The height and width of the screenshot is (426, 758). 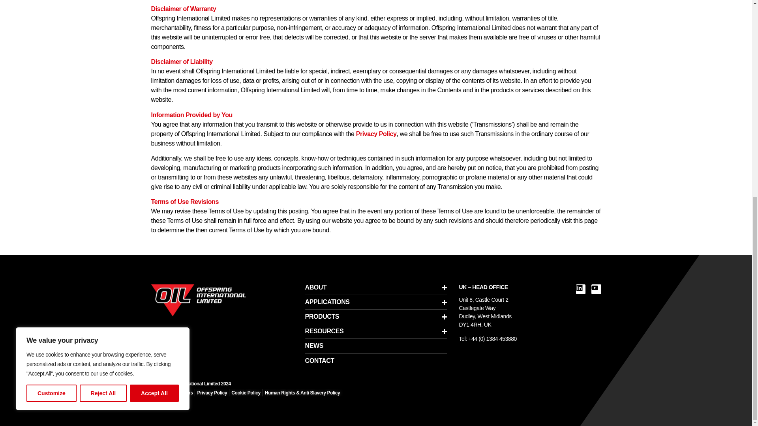 I want to click on Reject All, so click(x=103, y=29).